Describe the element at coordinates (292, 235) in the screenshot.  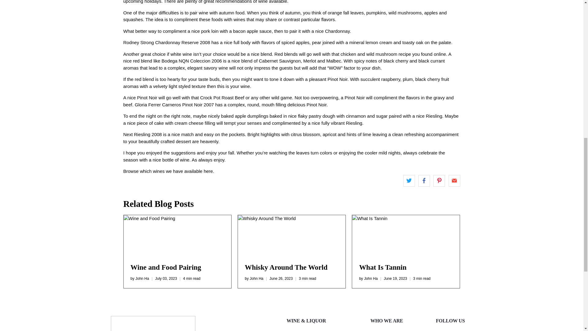
I see `Whisky Around The World` at that location.